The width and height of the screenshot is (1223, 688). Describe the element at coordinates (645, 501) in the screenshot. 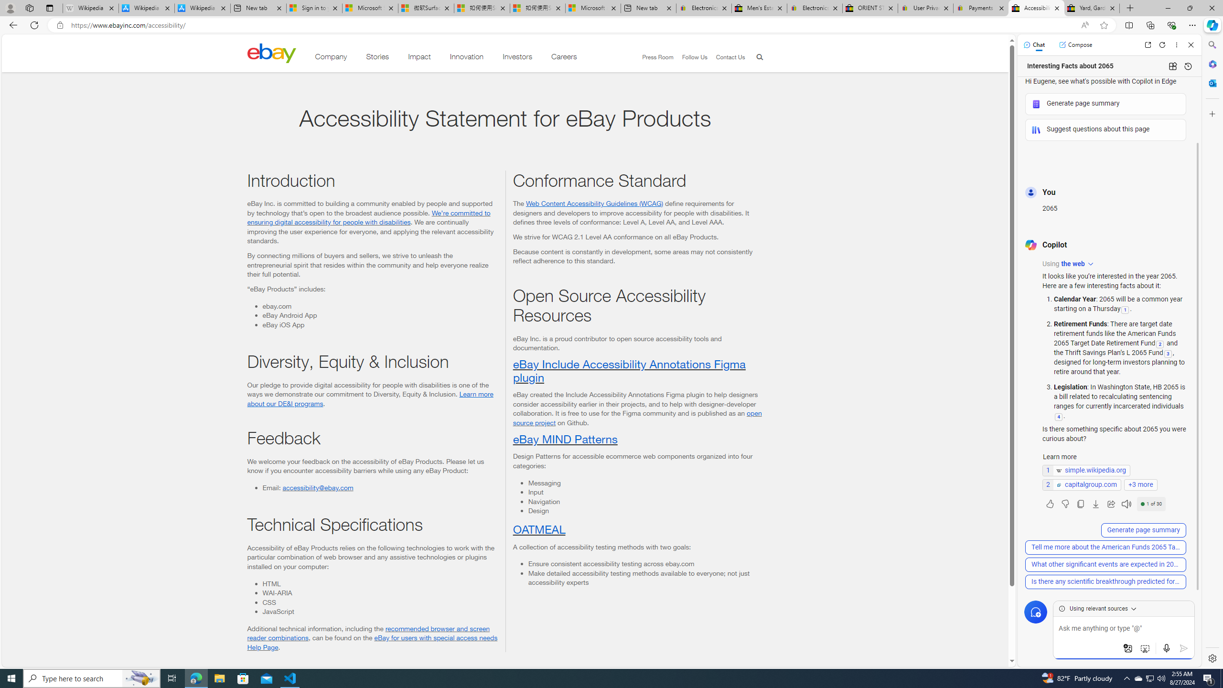

I see `Navigation` at that location.